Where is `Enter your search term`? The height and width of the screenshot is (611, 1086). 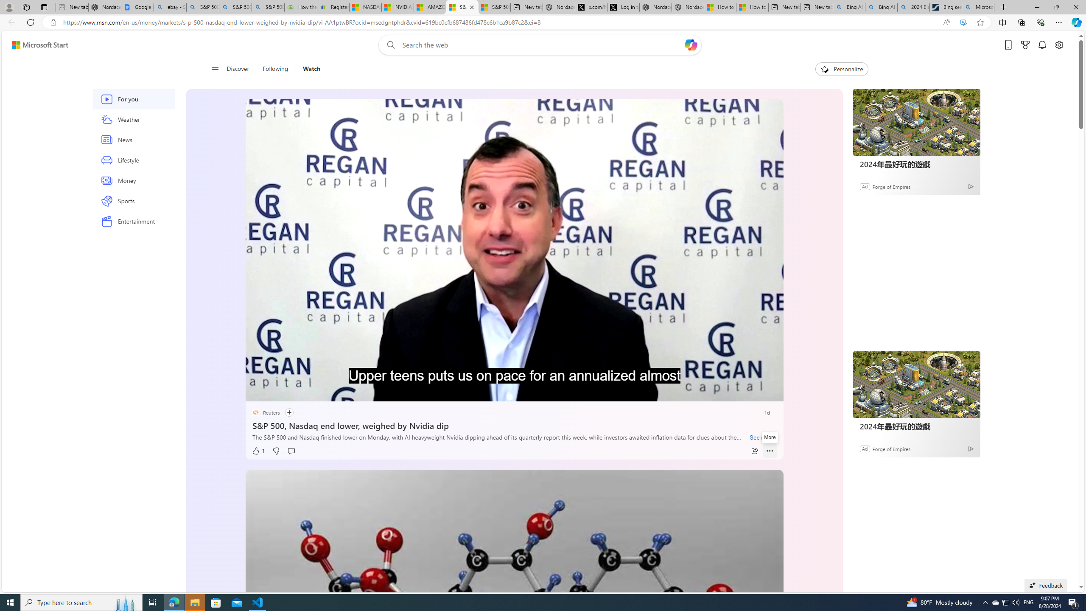 Enter your search term is located at coordinates (542, 45).